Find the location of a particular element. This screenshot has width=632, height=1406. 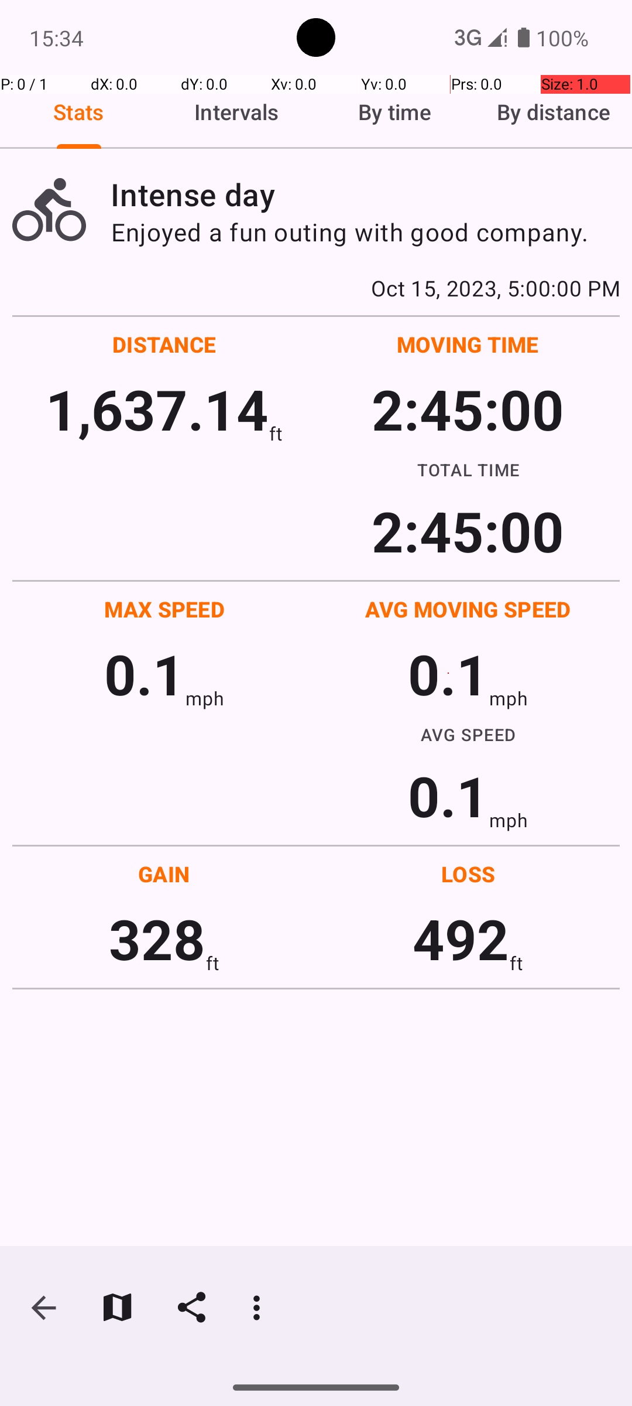

MOVING TIME is located at coordinates (468, 344).